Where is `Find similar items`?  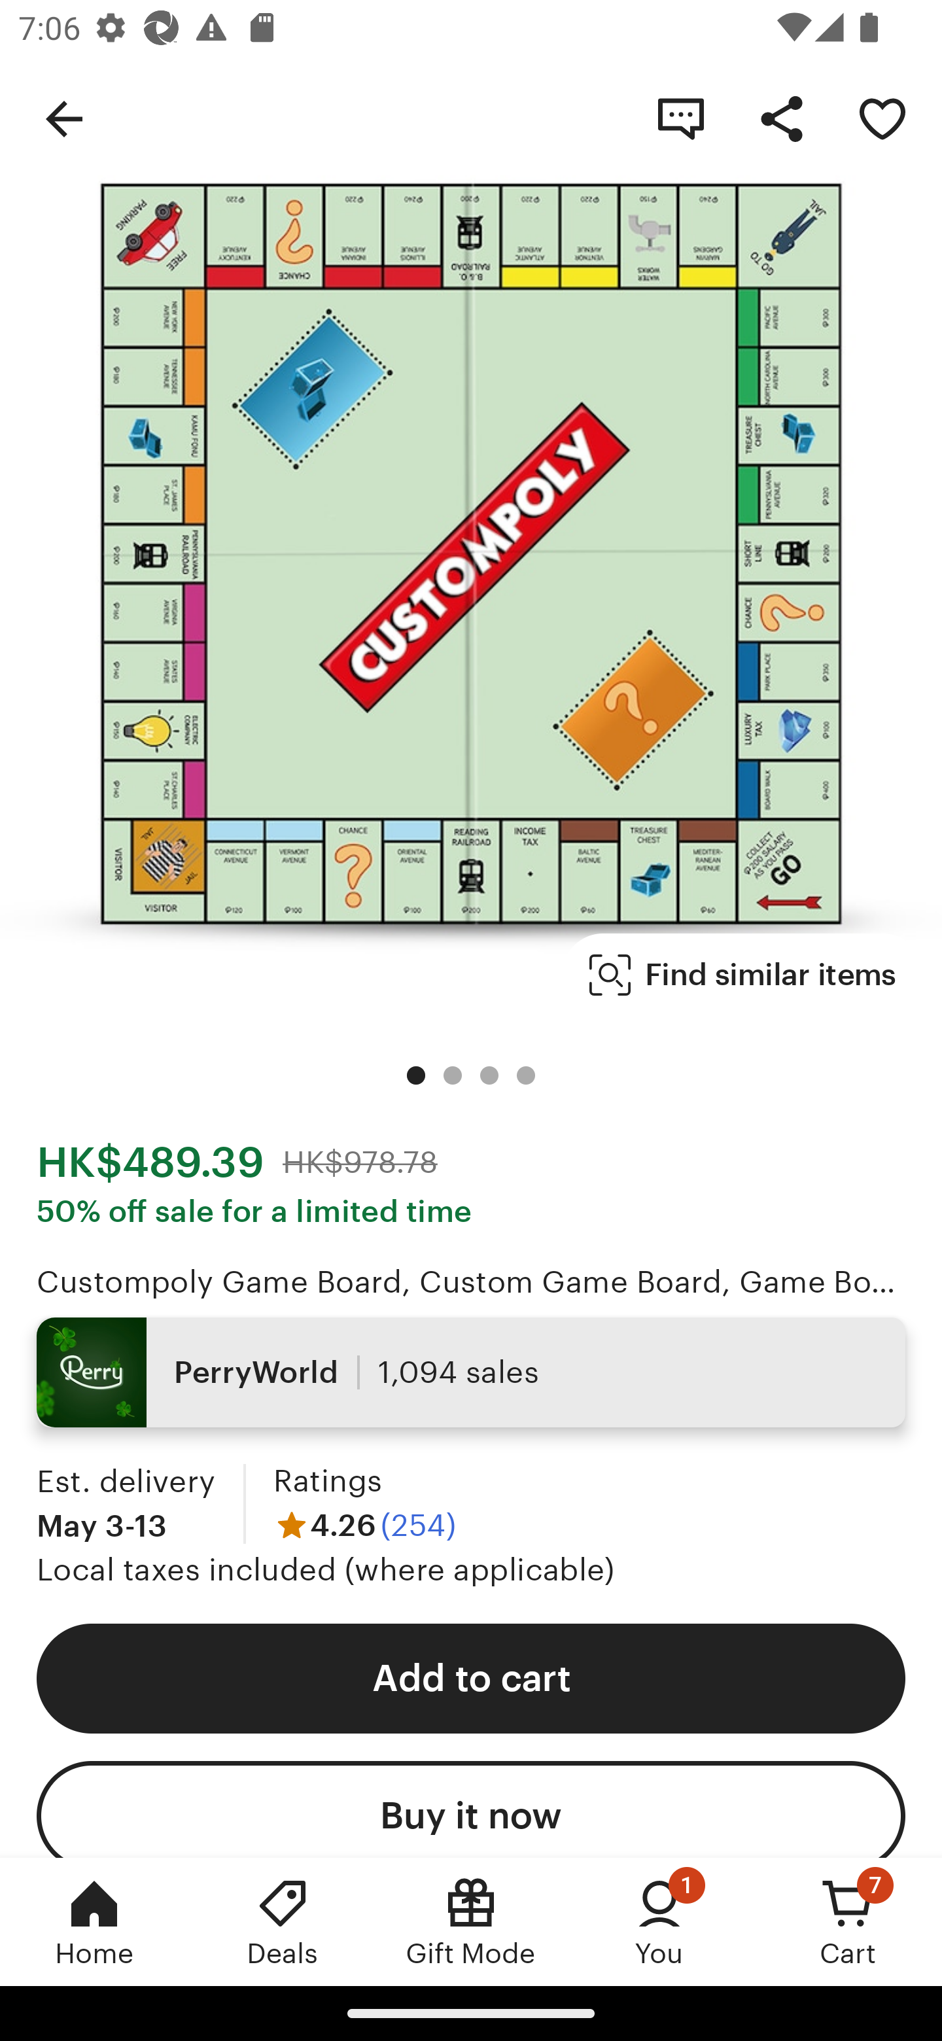 Find similar items is located at coordinates (743, 975).